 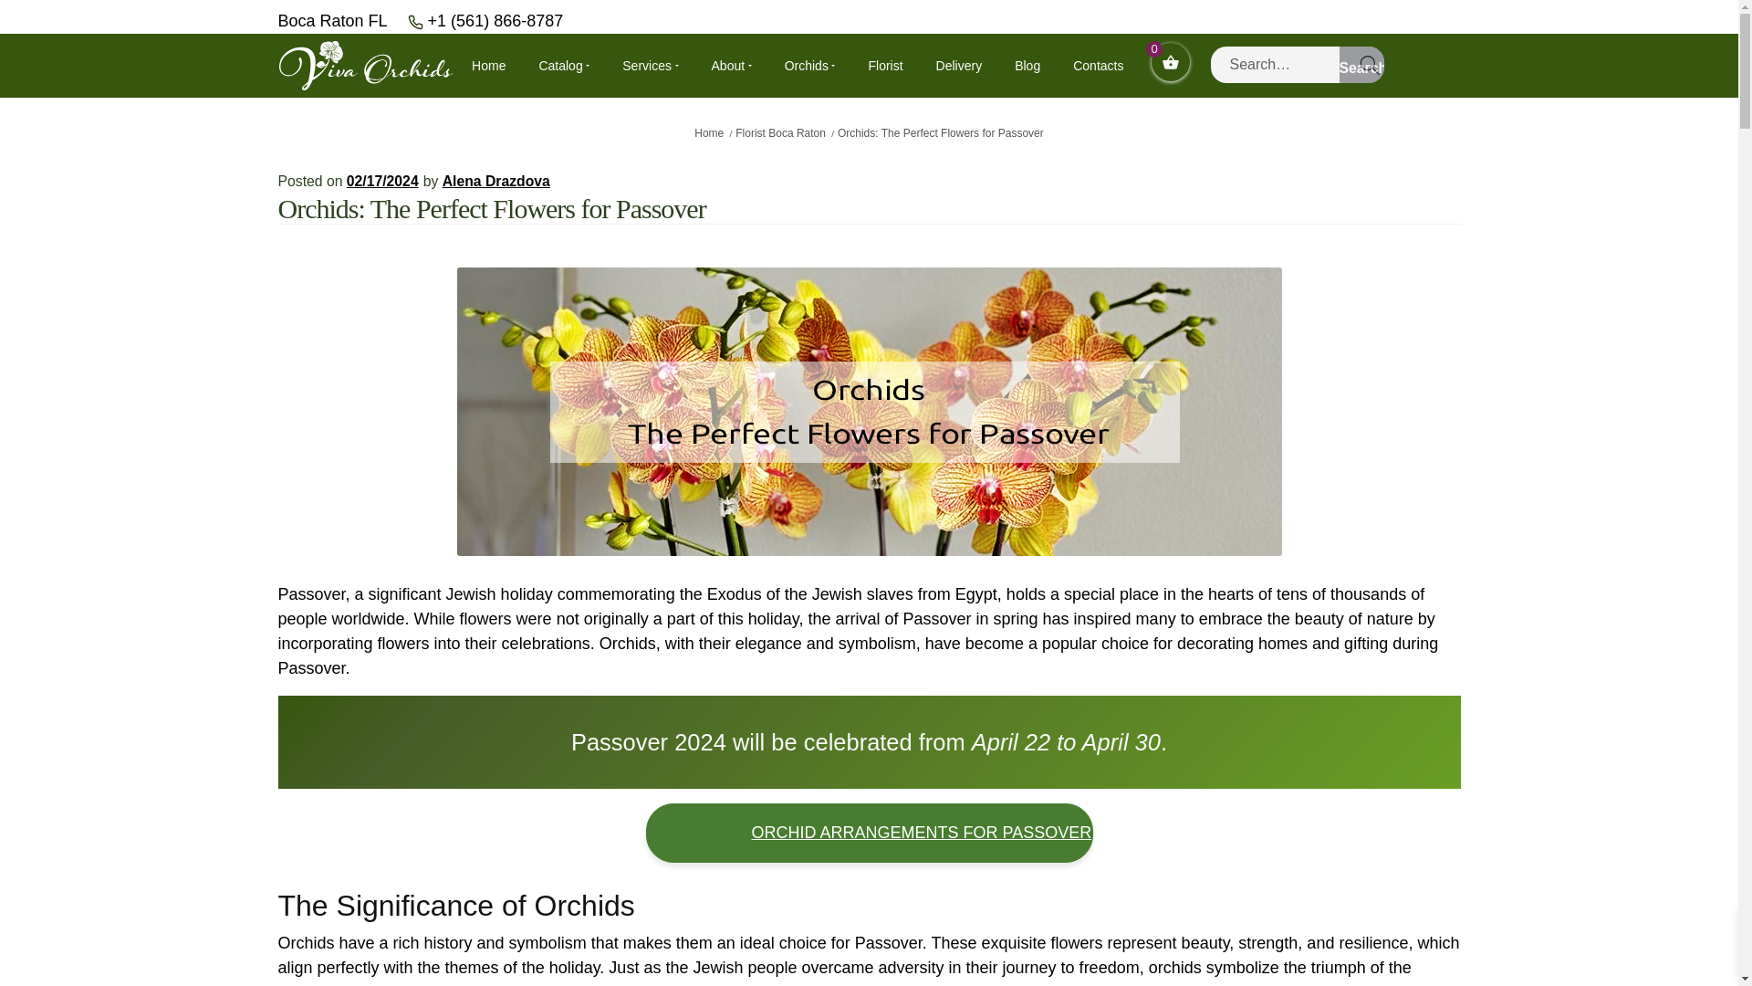 What do you see at coordinates (650, 65) in the screenshot?
I see `Services` at bounding box center [650, 65].